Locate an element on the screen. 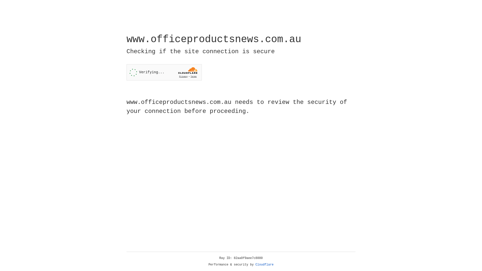 The width and height of the screenshot is (482, 271). Widget containing a Cloudflare security challenge is located at coordinates (164, 72).